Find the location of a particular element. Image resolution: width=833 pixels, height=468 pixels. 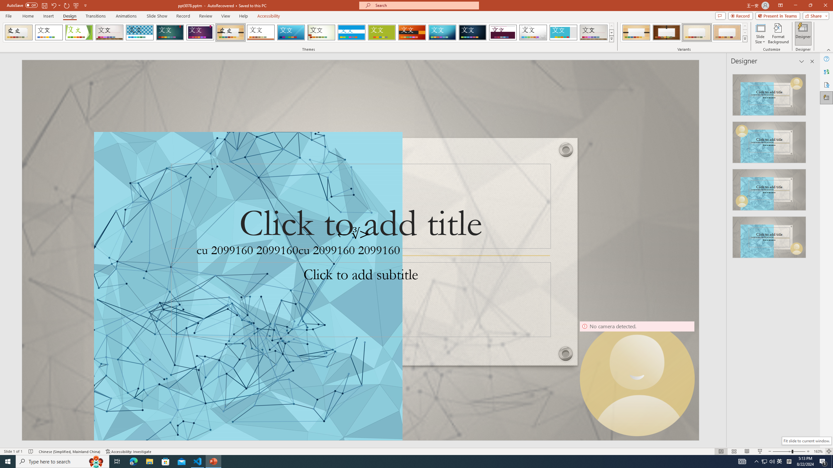

Spell Check No Errors is located at coordinates (31, 451).